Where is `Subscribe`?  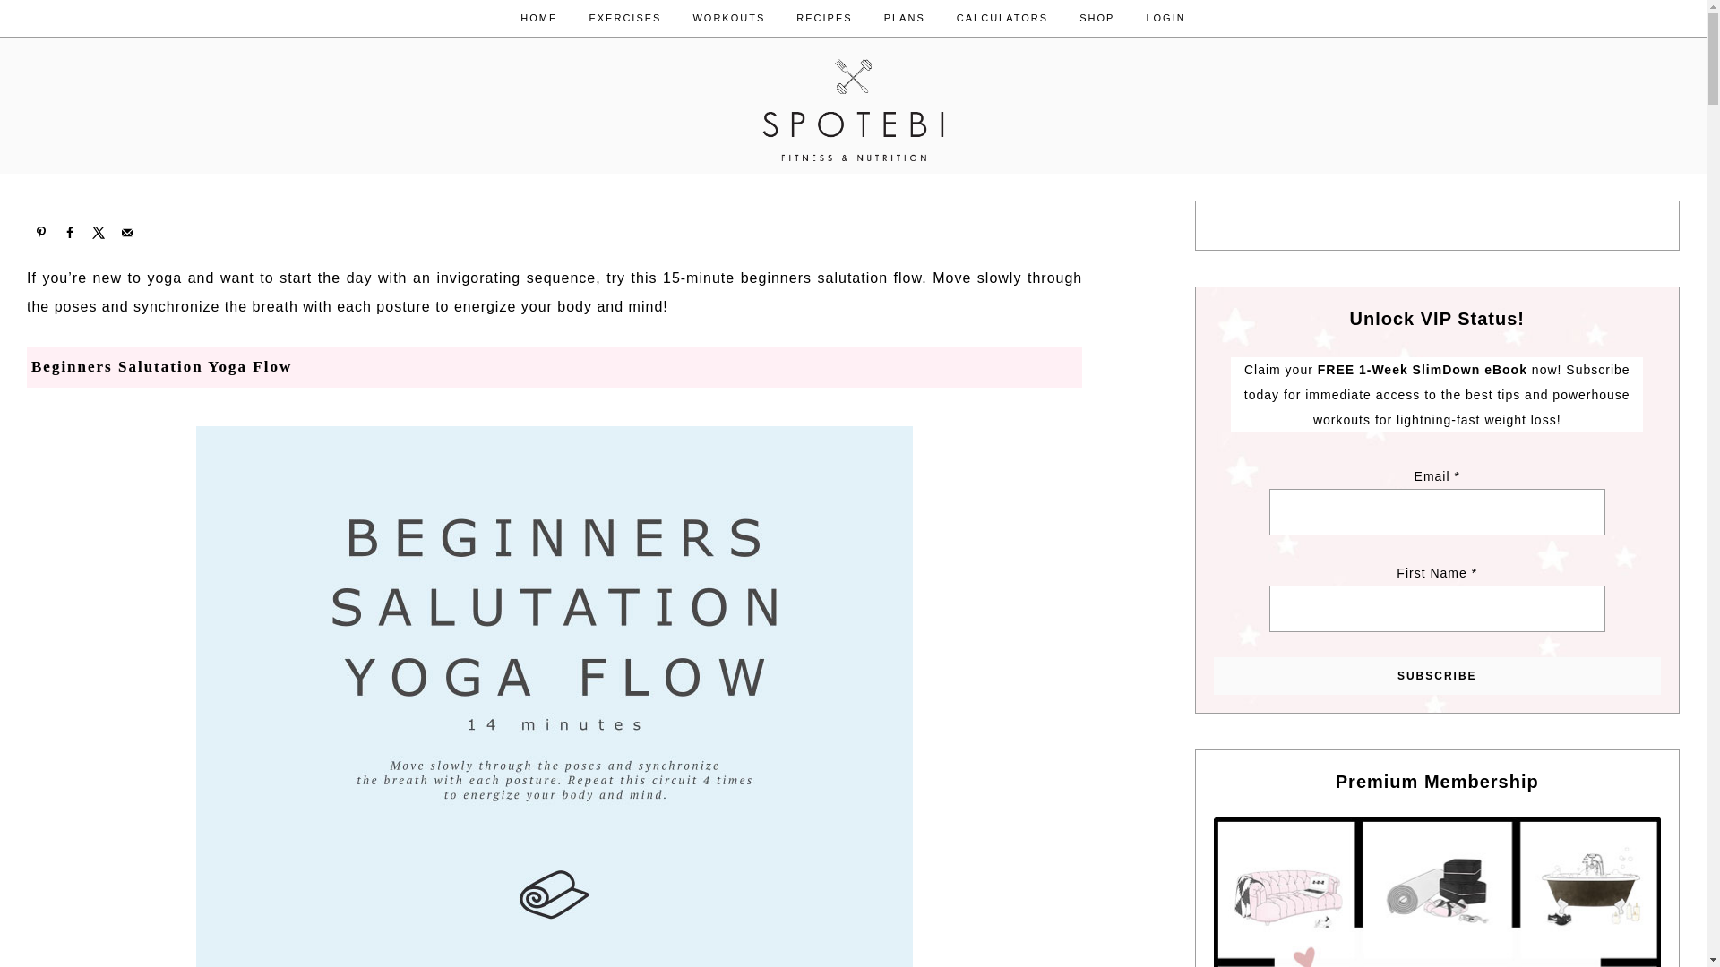 Subscribe is located at coordinates (1437, 676).